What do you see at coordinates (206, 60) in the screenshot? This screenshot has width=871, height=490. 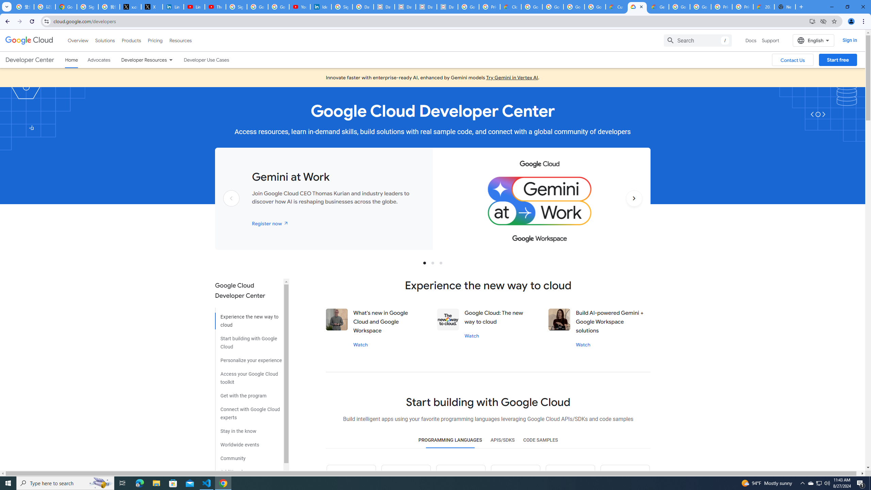 I see `Developer Use Cases` at bounding box center [206, 60].